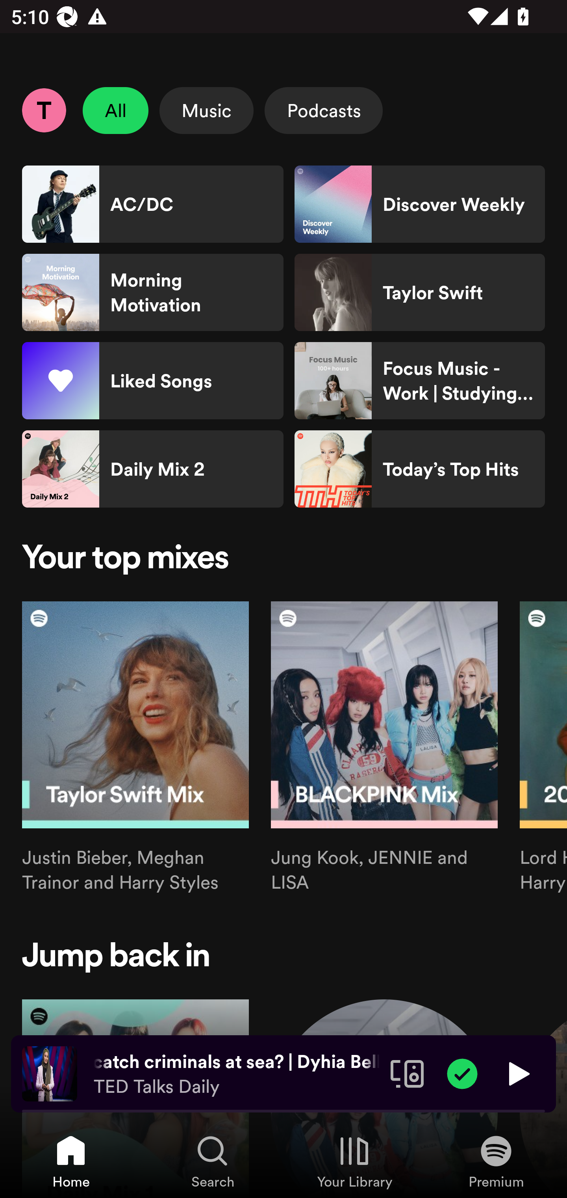 Image resolution: width=567 pixels, height=1198 pixels. I want to click on Taylor Swift Shortcut Taylor Swift, so click(419, 292).